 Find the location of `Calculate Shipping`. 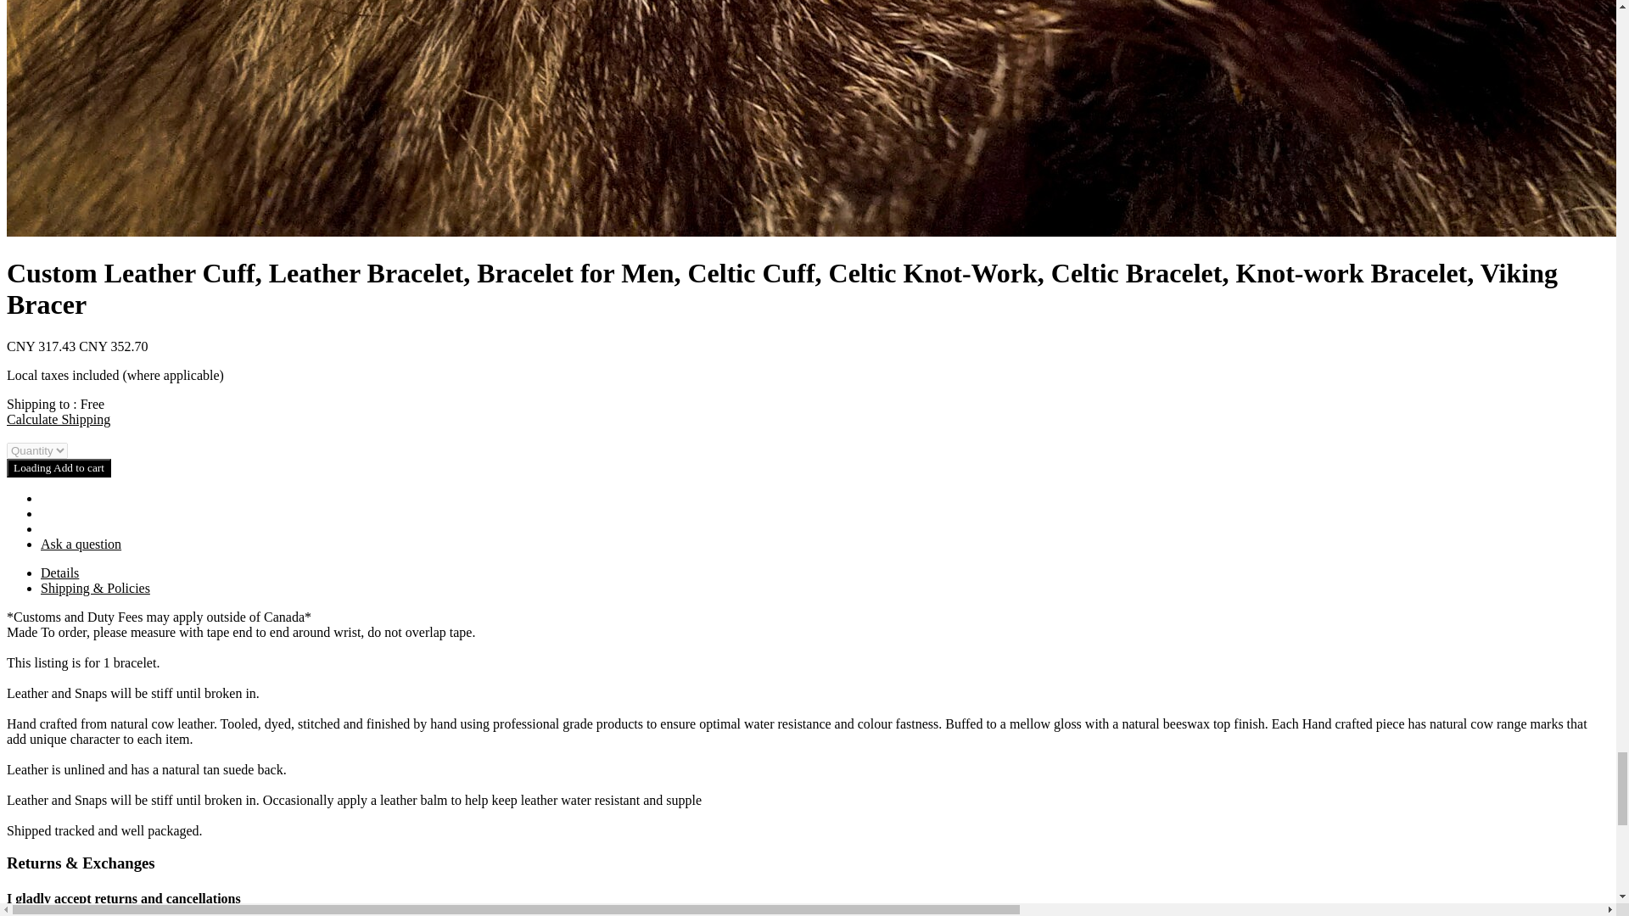

Calculate Shipping is located at coordinates (58, 419).